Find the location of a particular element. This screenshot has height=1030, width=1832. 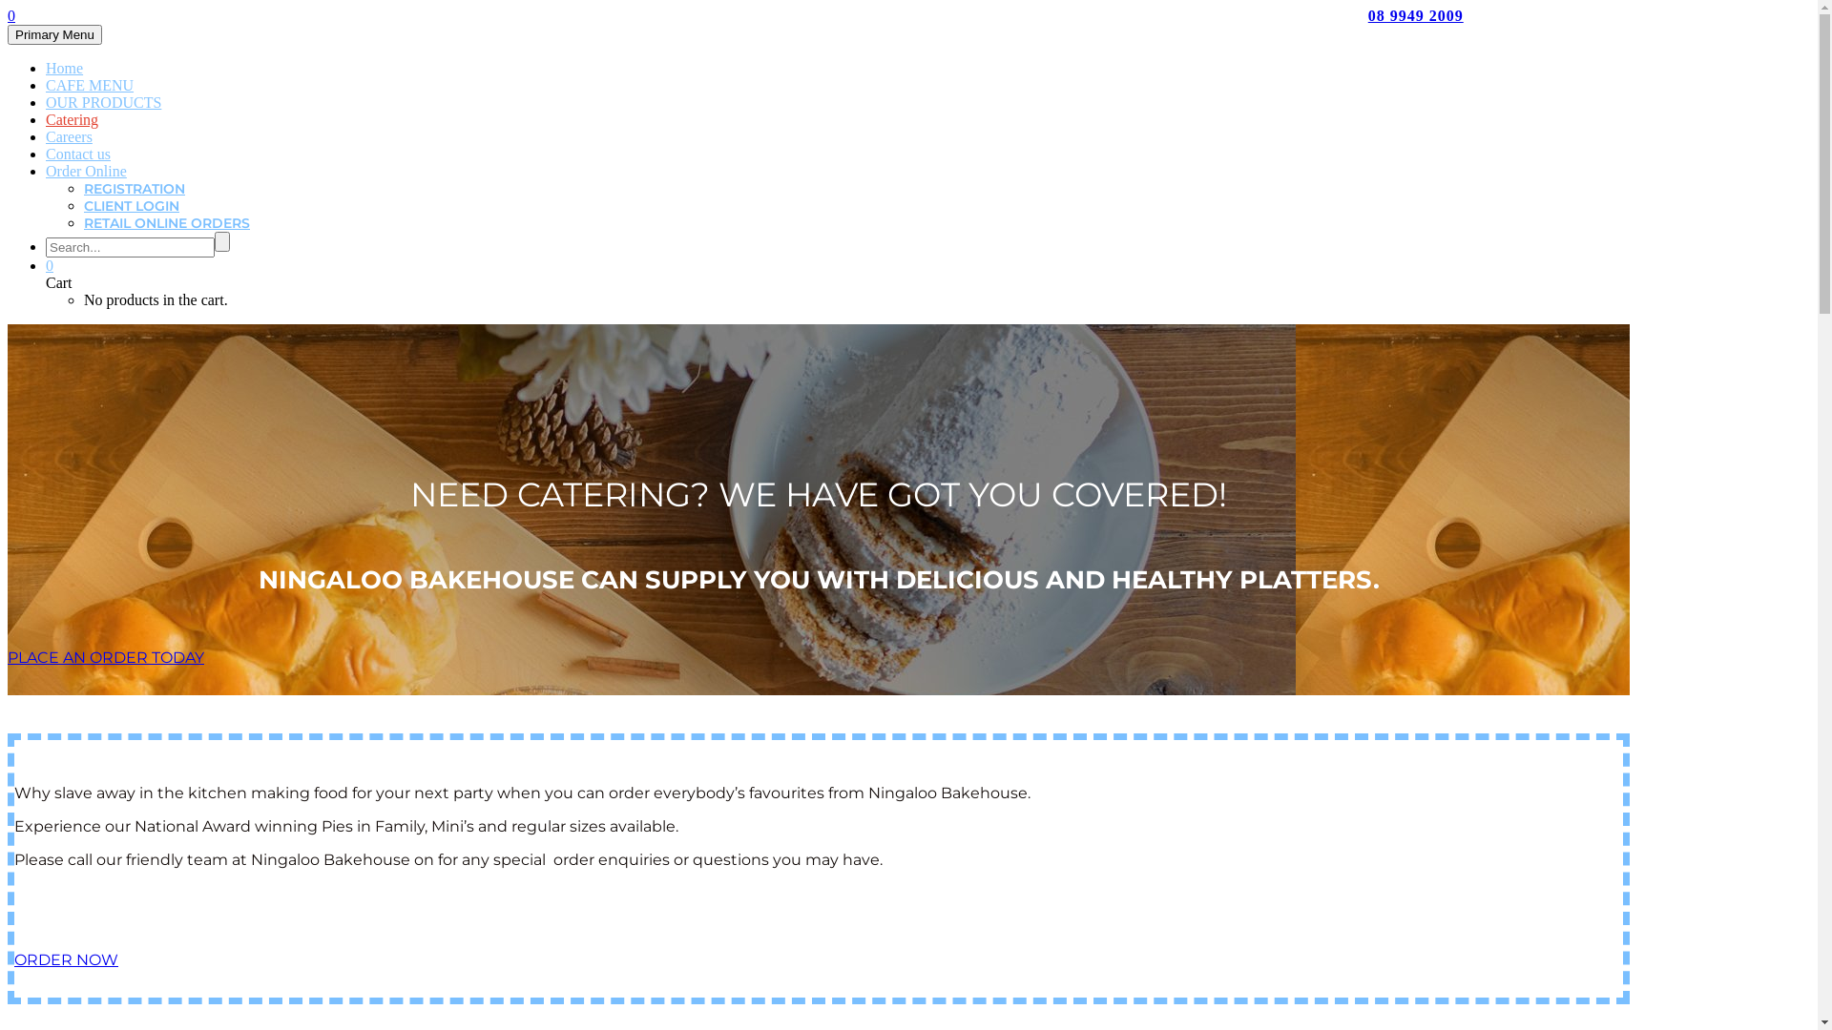

orders@ningaloobakehouse.com.au is located at coordinates (1499, 32).